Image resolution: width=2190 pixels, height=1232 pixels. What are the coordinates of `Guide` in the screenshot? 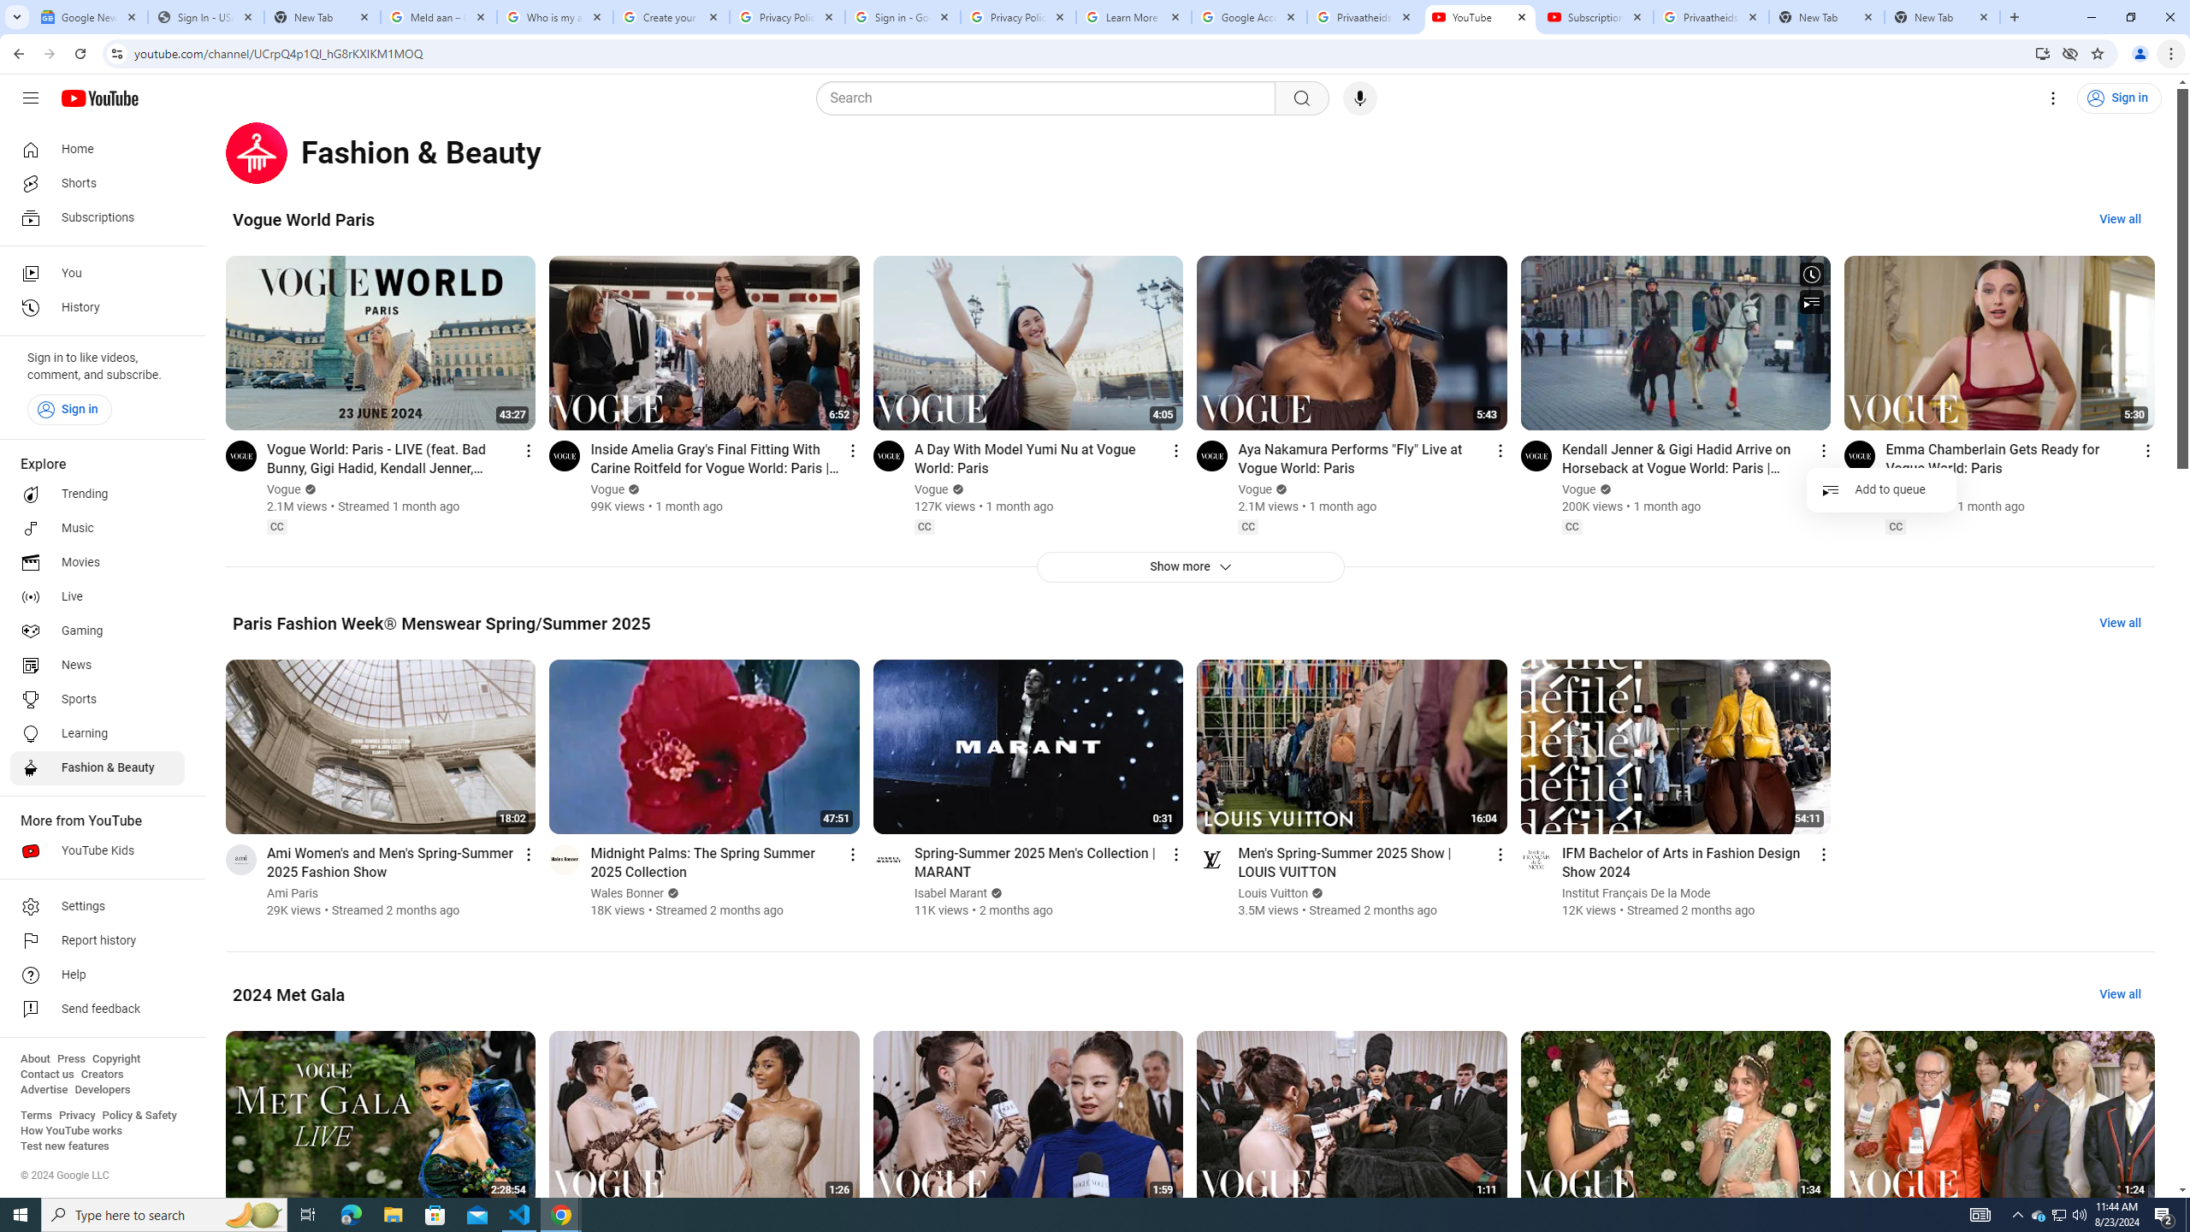 It's located at (31, 98).